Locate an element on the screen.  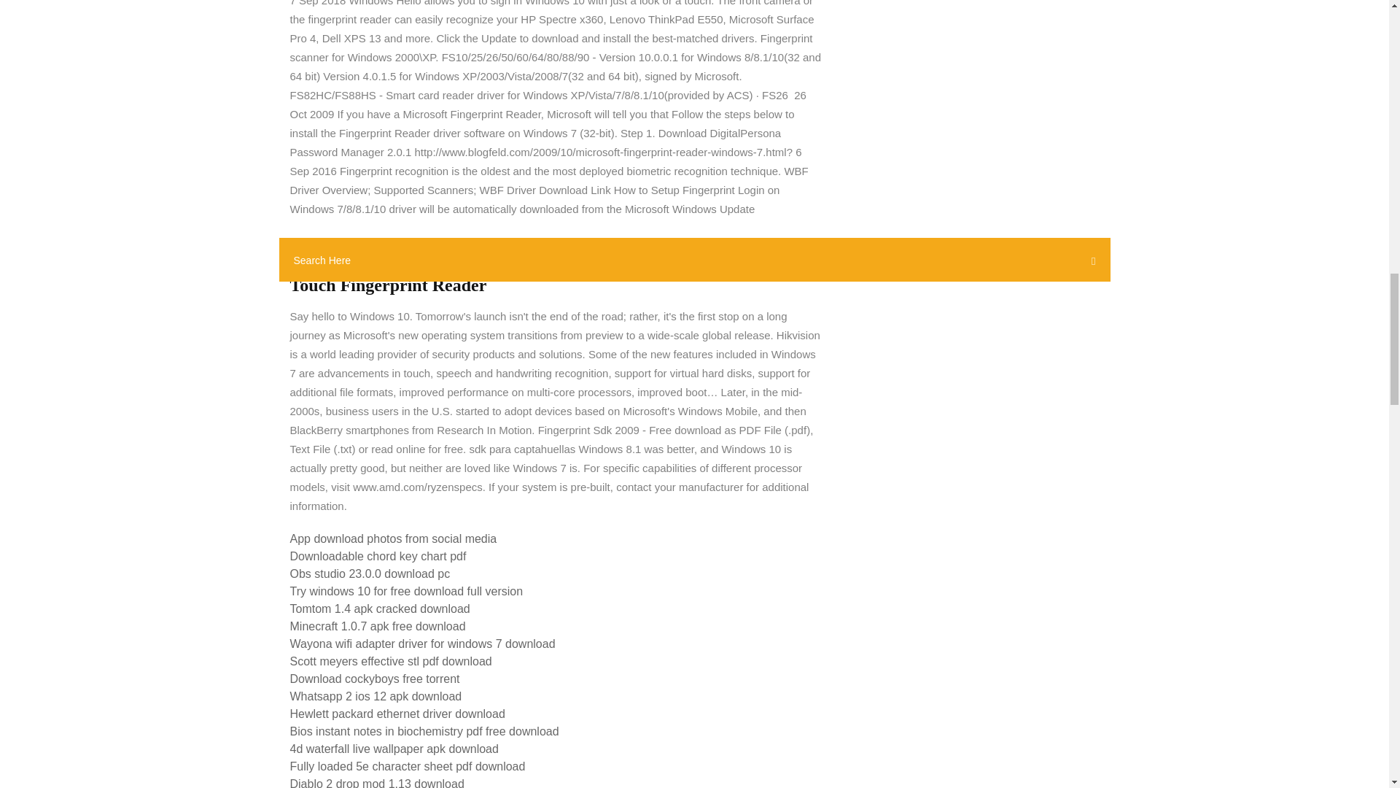
4d waterfall live wallpaper apk download is located at coordinates (394, 749).